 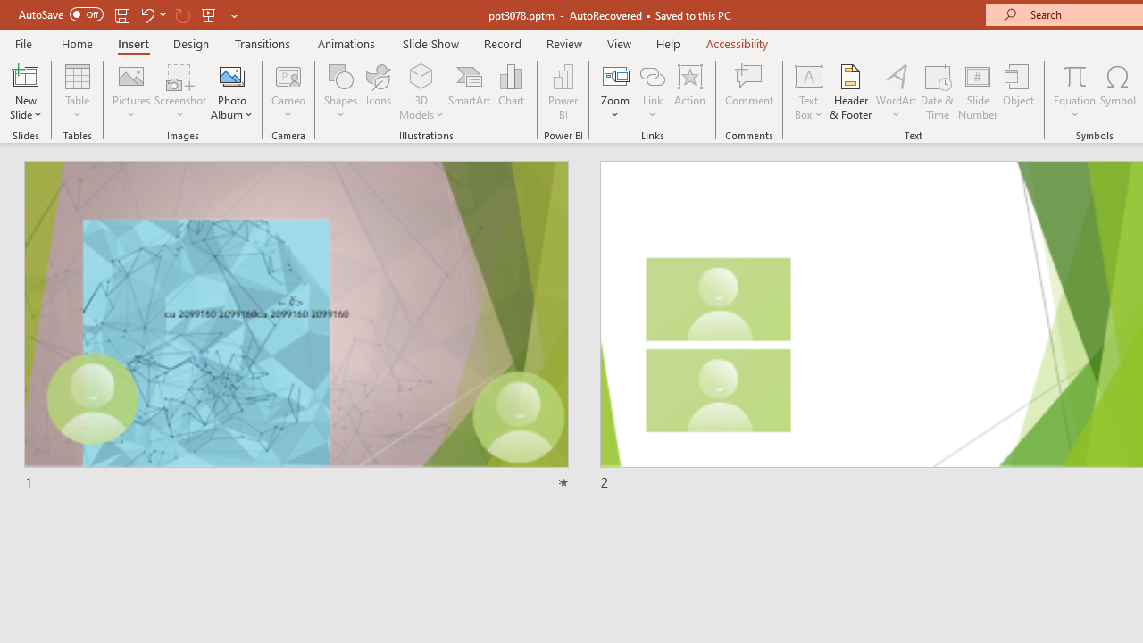 What do you see at coordinates (689, 91) in the screenshot?
I see `Action` at bounding box center [689, 91].